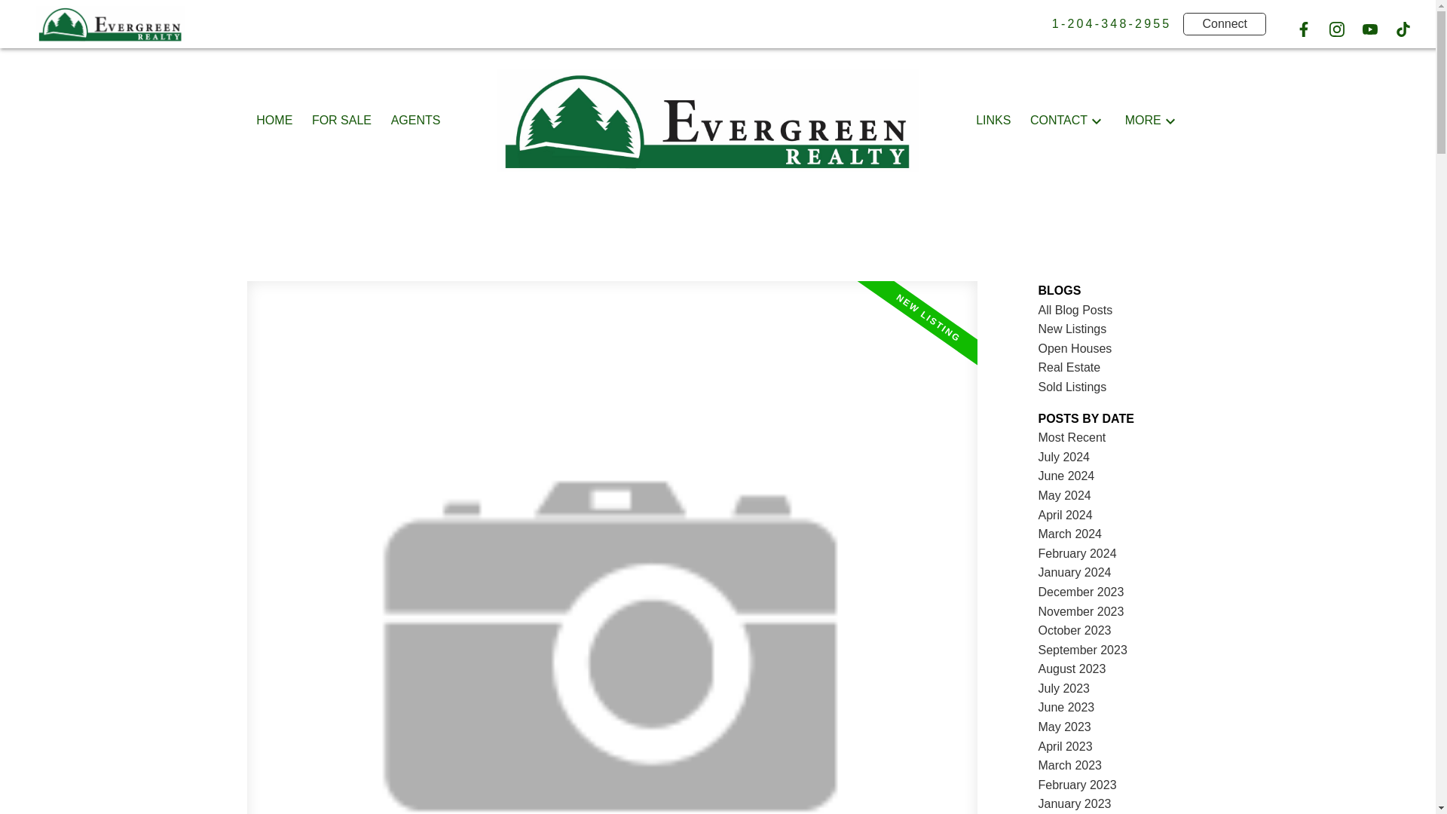 The width and height of the screenshot is (1447, 814). I want to click on New Listings, so click(1072, 329).